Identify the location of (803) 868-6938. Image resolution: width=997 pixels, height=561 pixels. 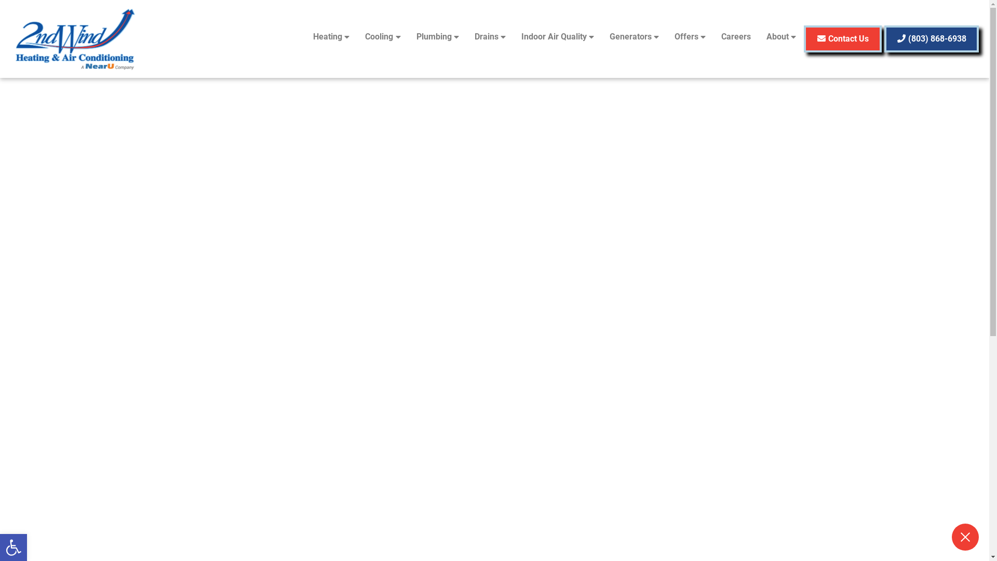
(932, 39).